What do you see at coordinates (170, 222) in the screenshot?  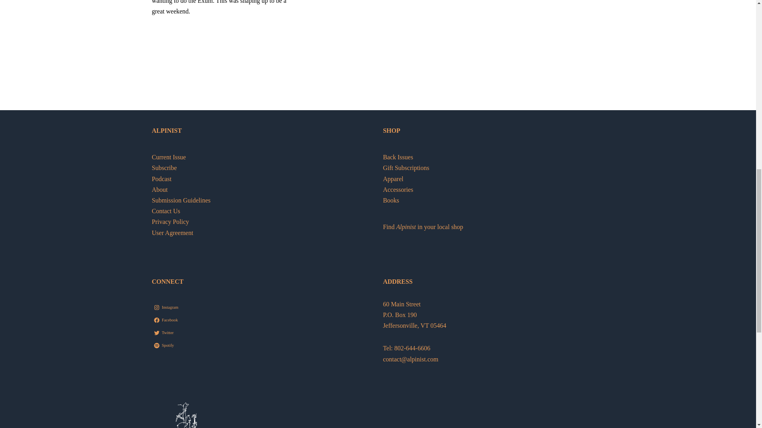 I see `Privacy Policy` at bounding box center [170, 222].